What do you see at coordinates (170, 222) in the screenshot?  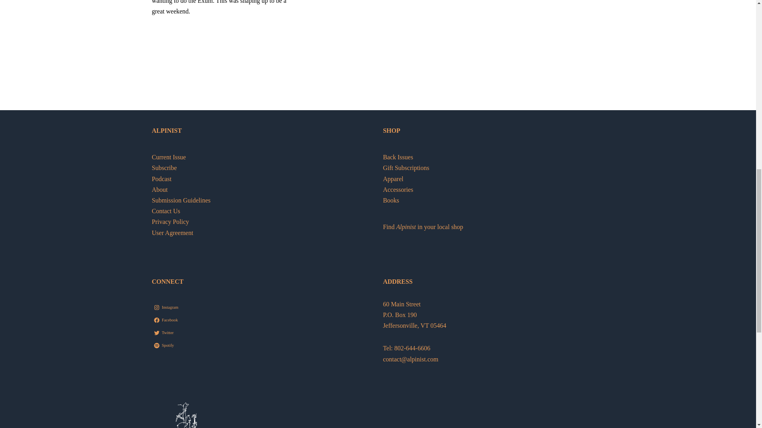 I see `Privacy Policy` at bounding box center [170, 222].